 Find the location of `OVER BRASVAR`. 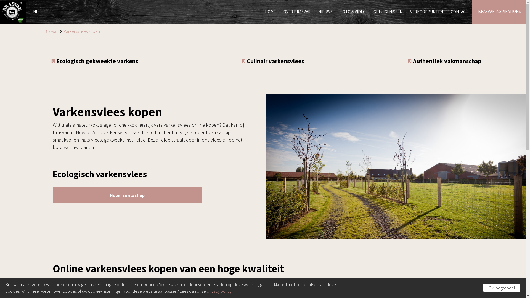

OVER BRASVAR is located at coordinates (297, 12).